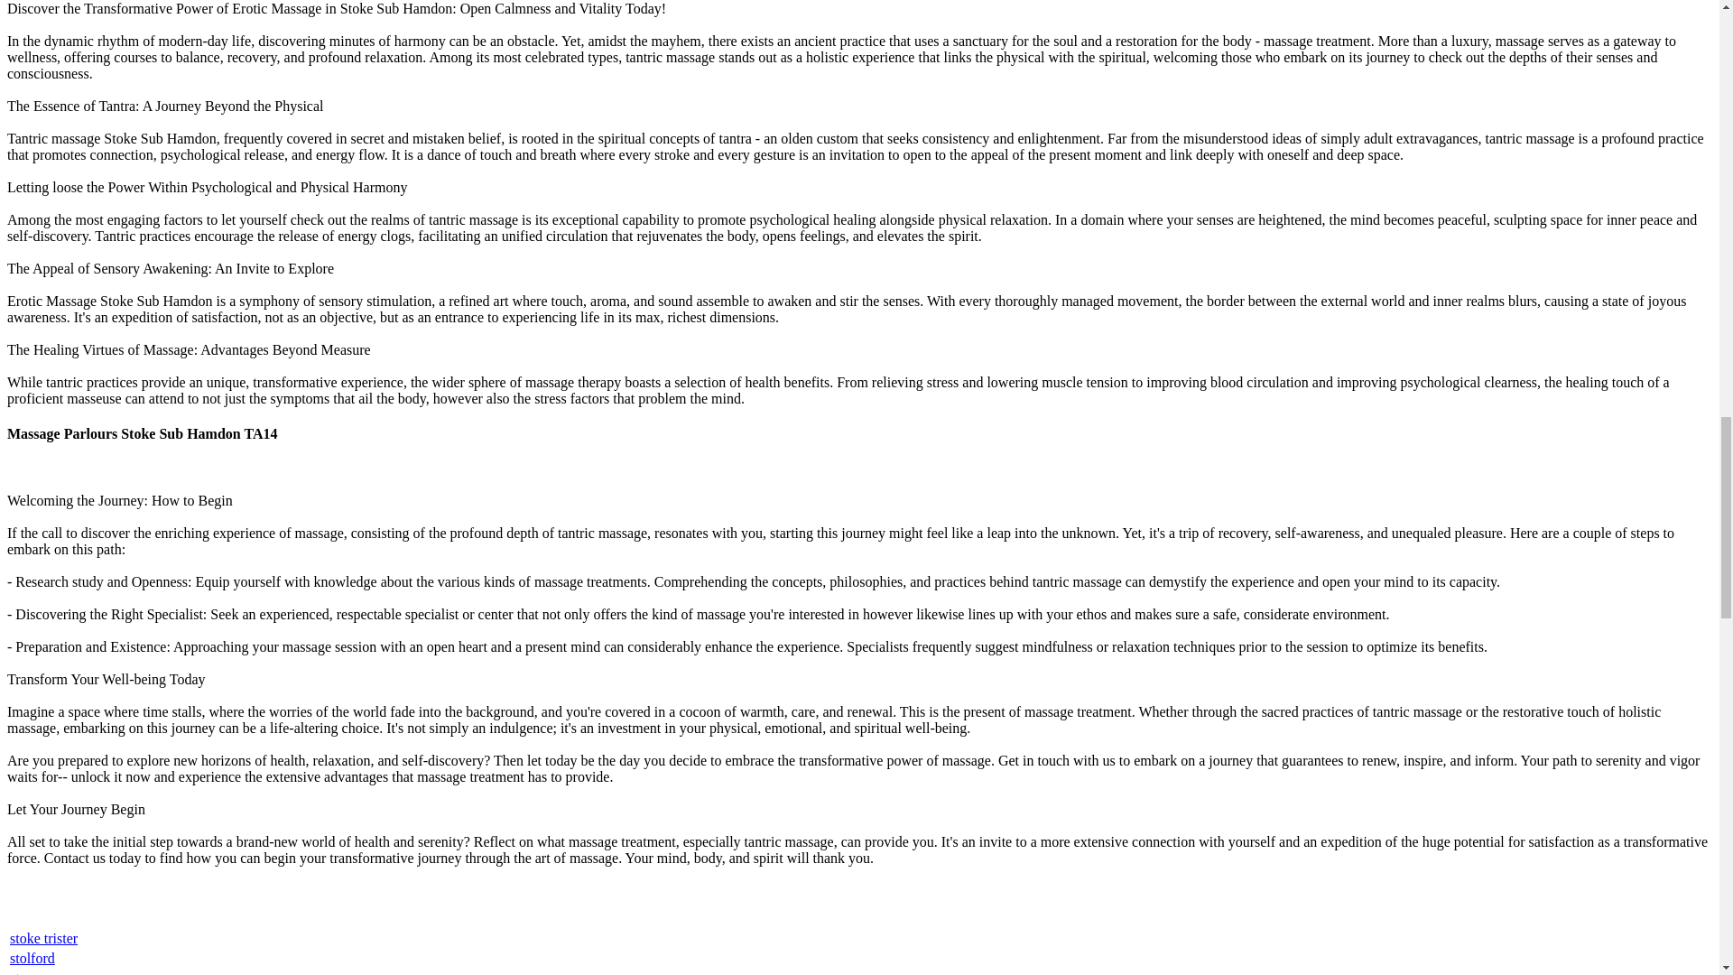  What do you see at coordinates (25, 972) in the screenshot?
I see `stone` at bounding box center [25, 972].